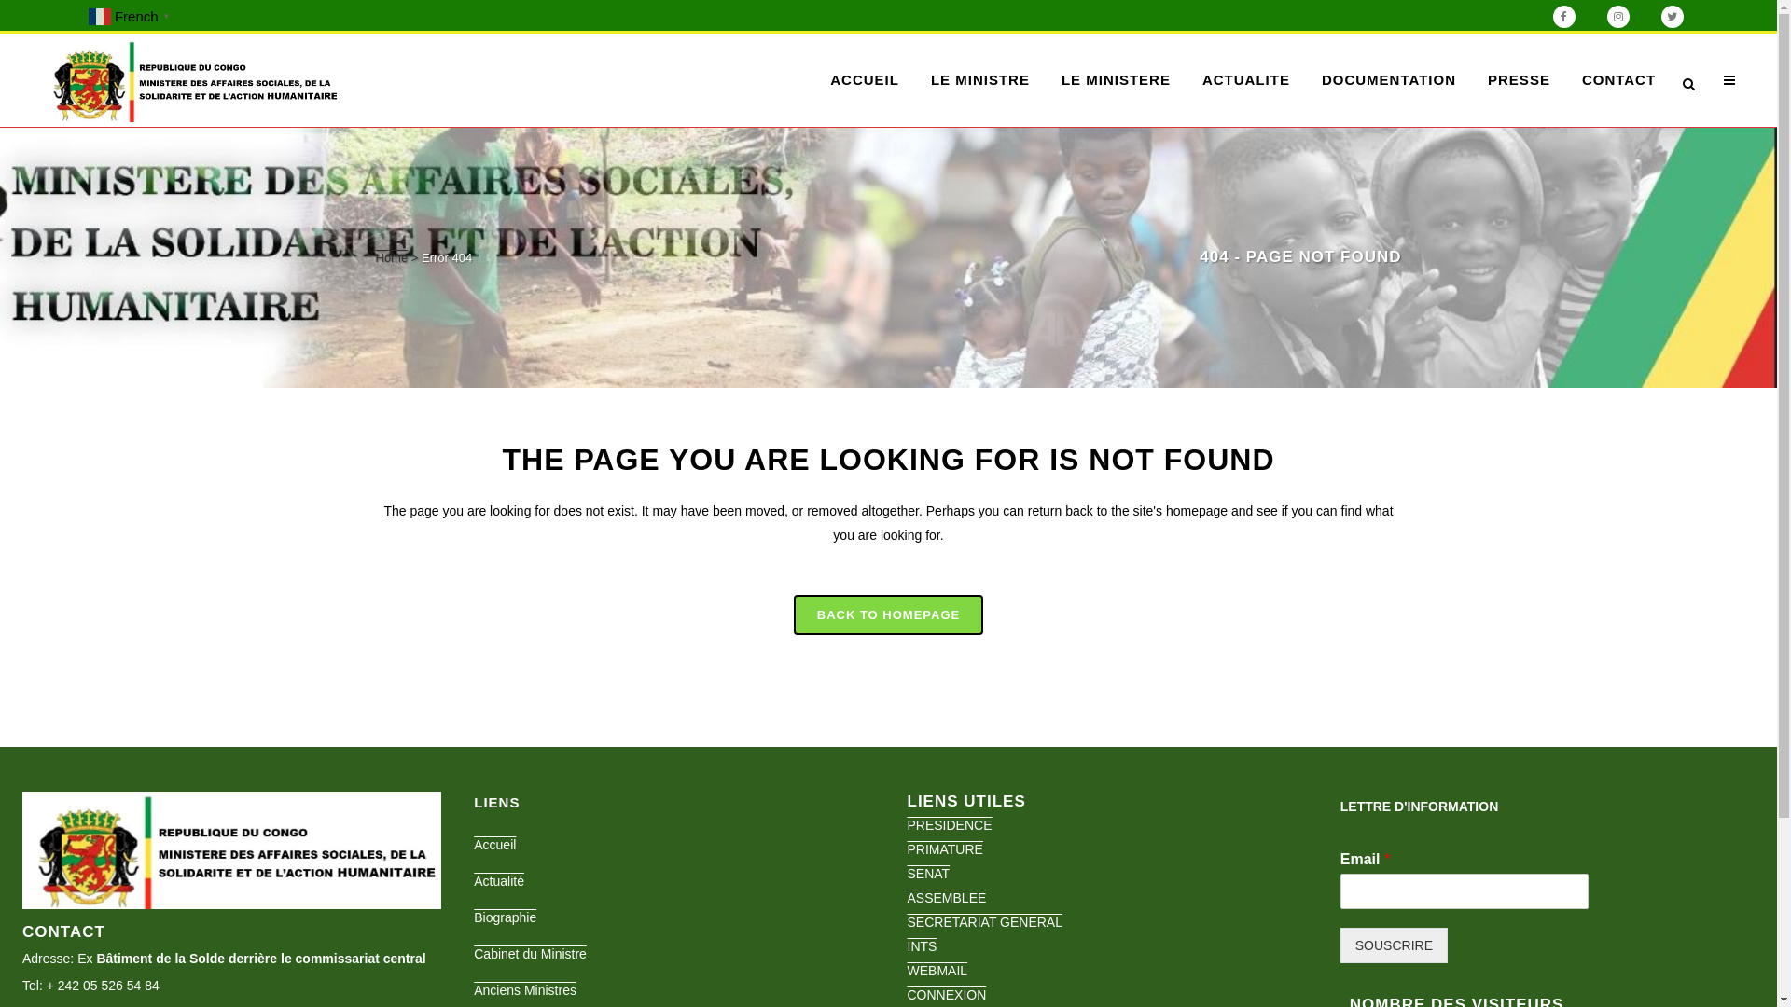  I want to click on BACK TO HOMEPAGE, so click(888, 615).